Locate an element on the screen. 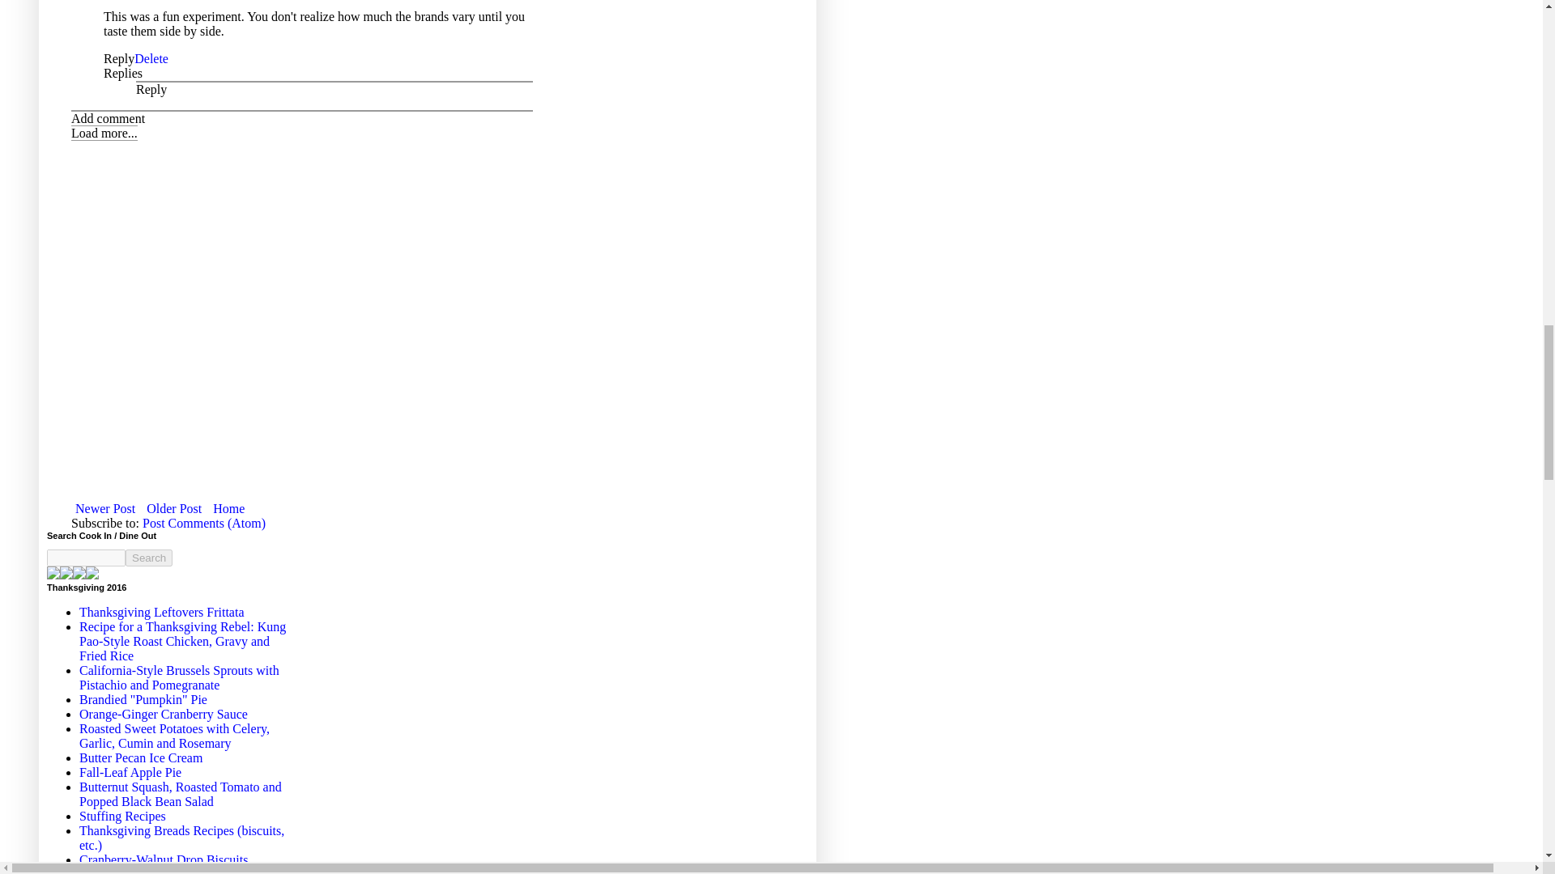 This screenshot has height=874, width=1555. Home is located at coordinates (228, 508).